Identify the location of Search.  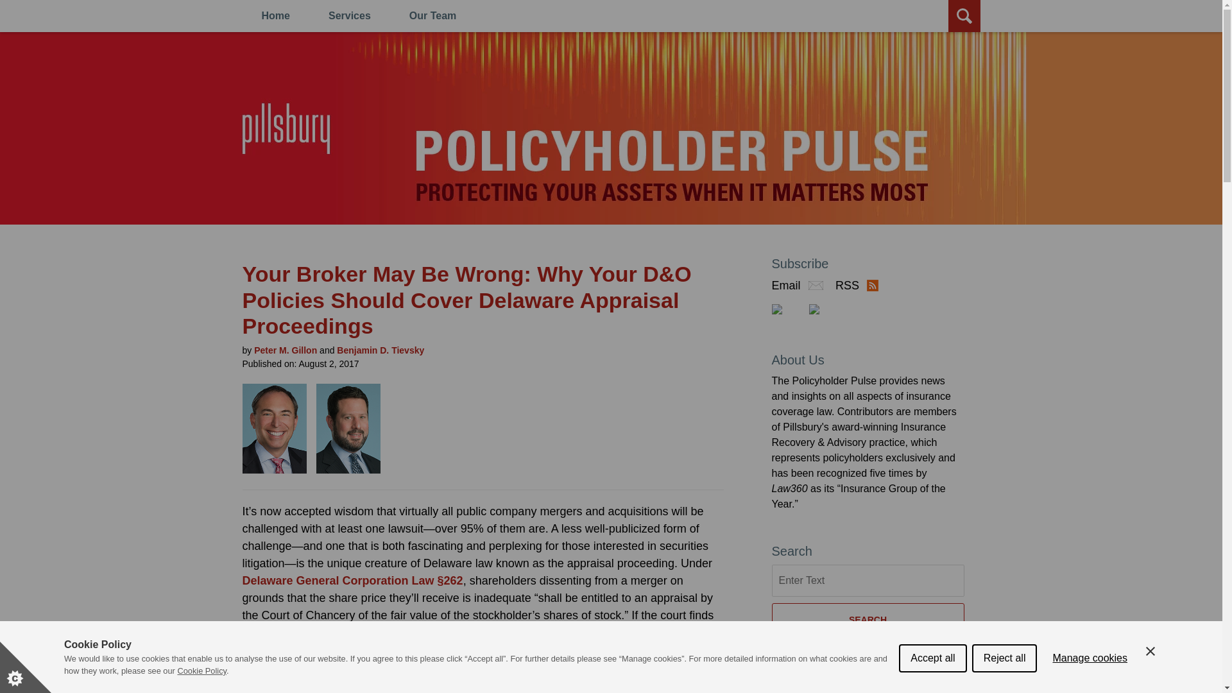
(884, 96).